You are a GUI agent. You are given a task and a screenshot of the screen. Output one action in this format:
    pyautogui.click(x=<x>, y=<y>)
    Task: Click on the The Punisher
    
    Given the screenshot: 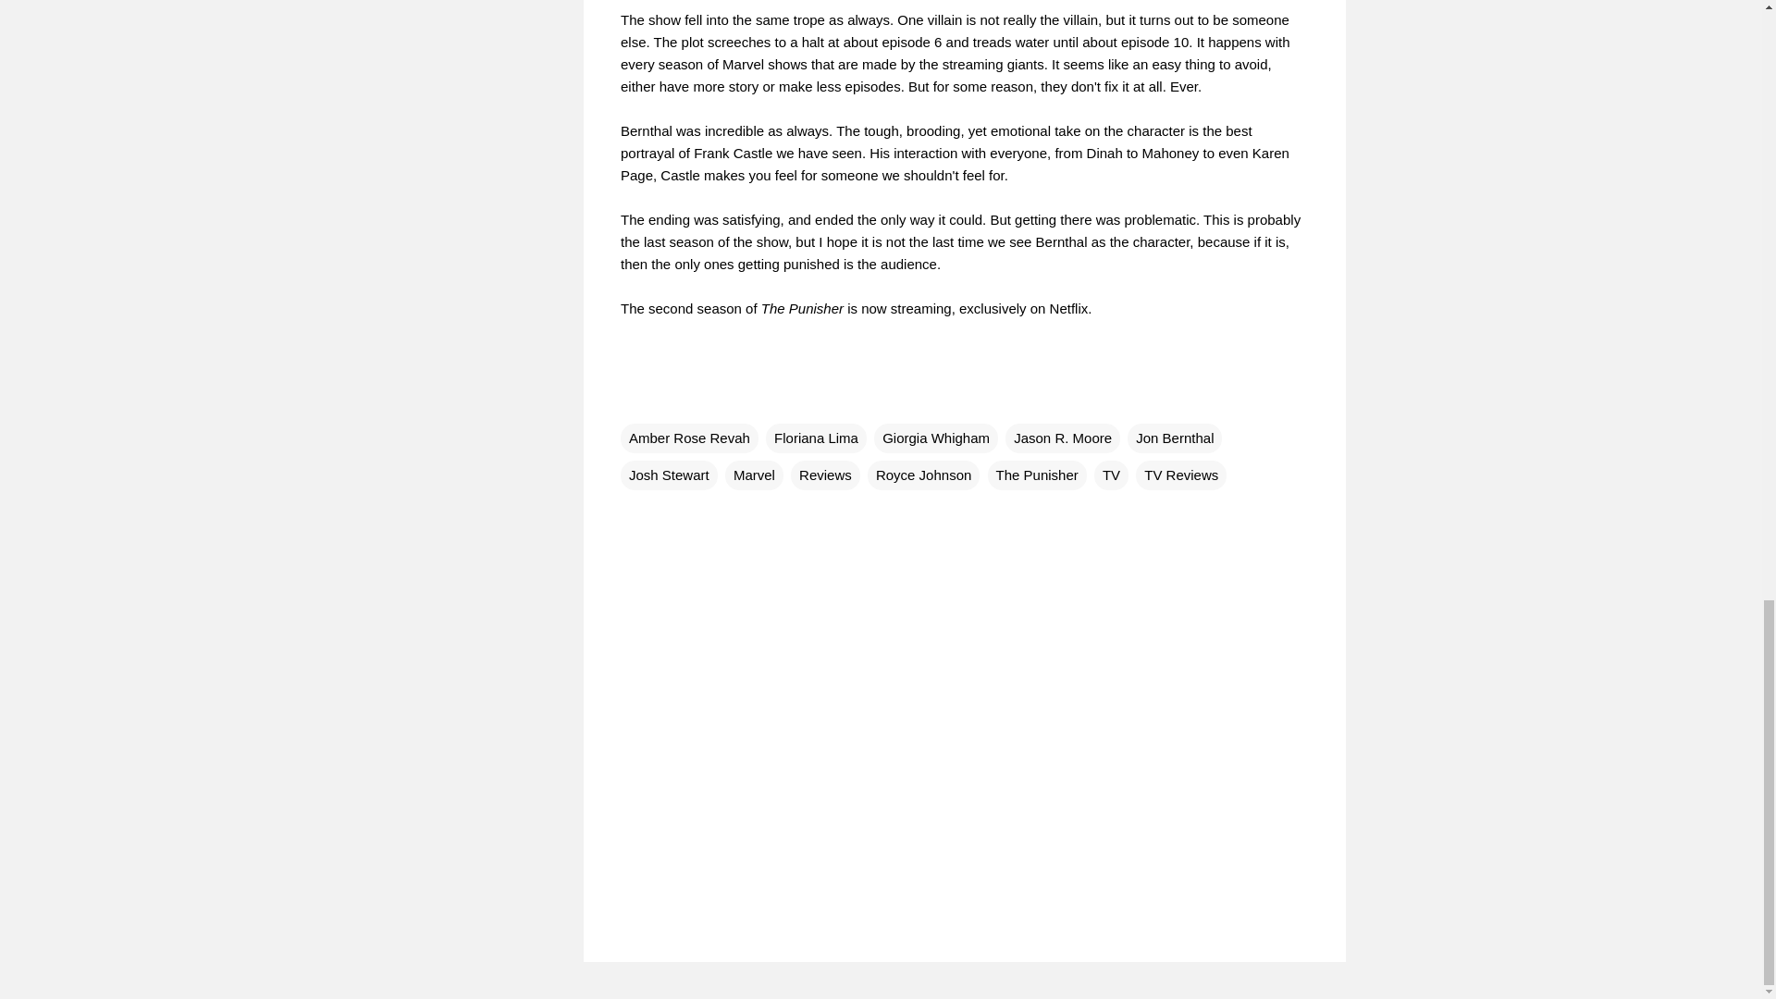 What is the action you would take?
    pyautogui.click(x=1037, y=474)
    